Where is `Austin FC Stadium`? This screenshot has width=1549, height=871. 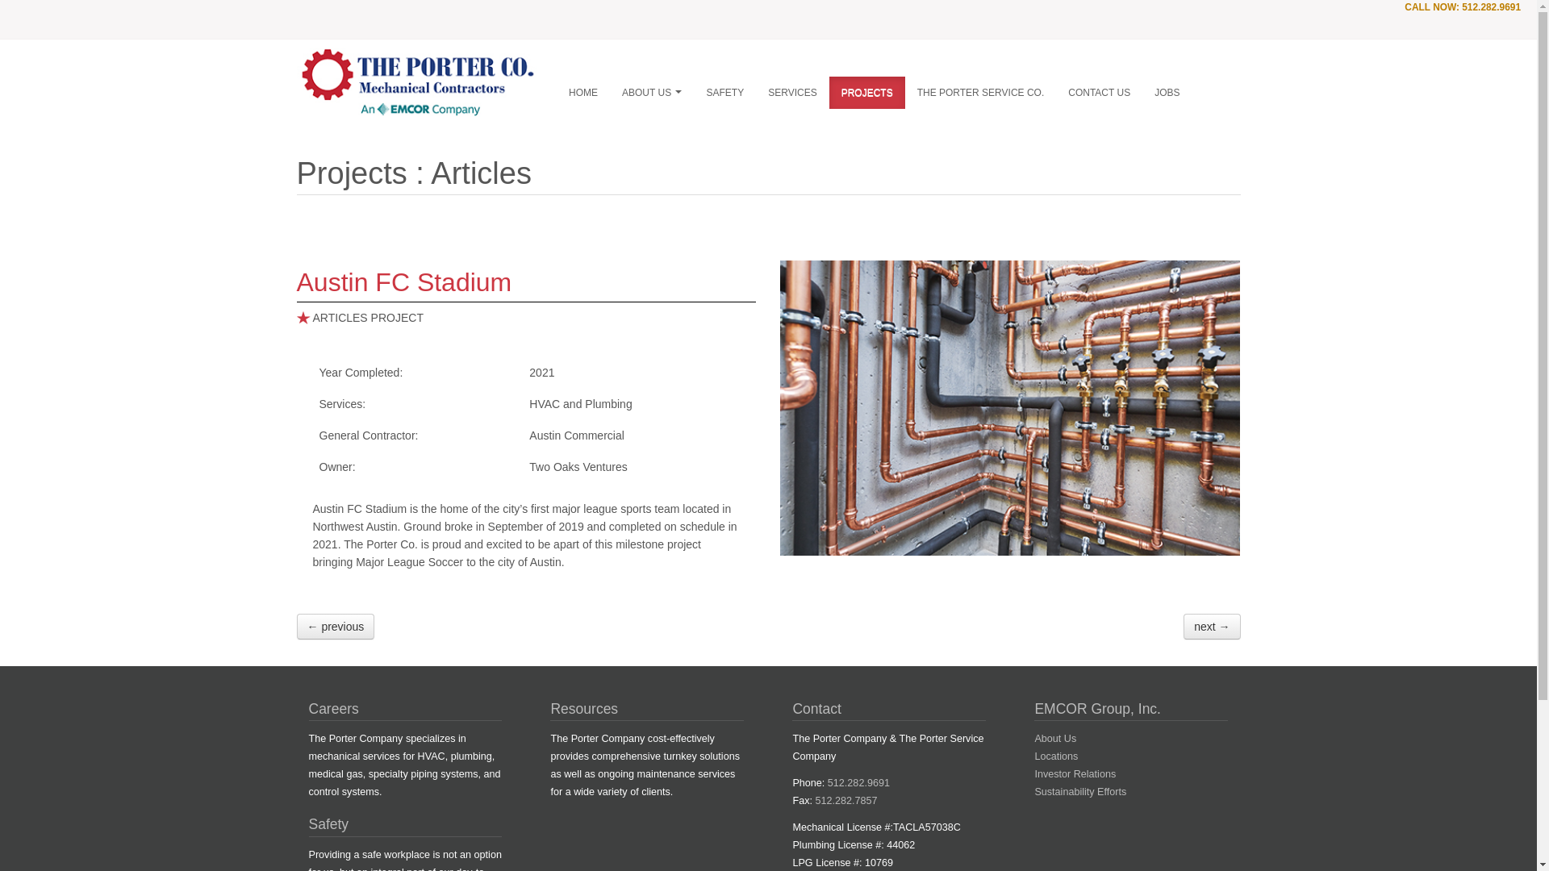
Austin FC Stadium is located at coordinates (405, 282).